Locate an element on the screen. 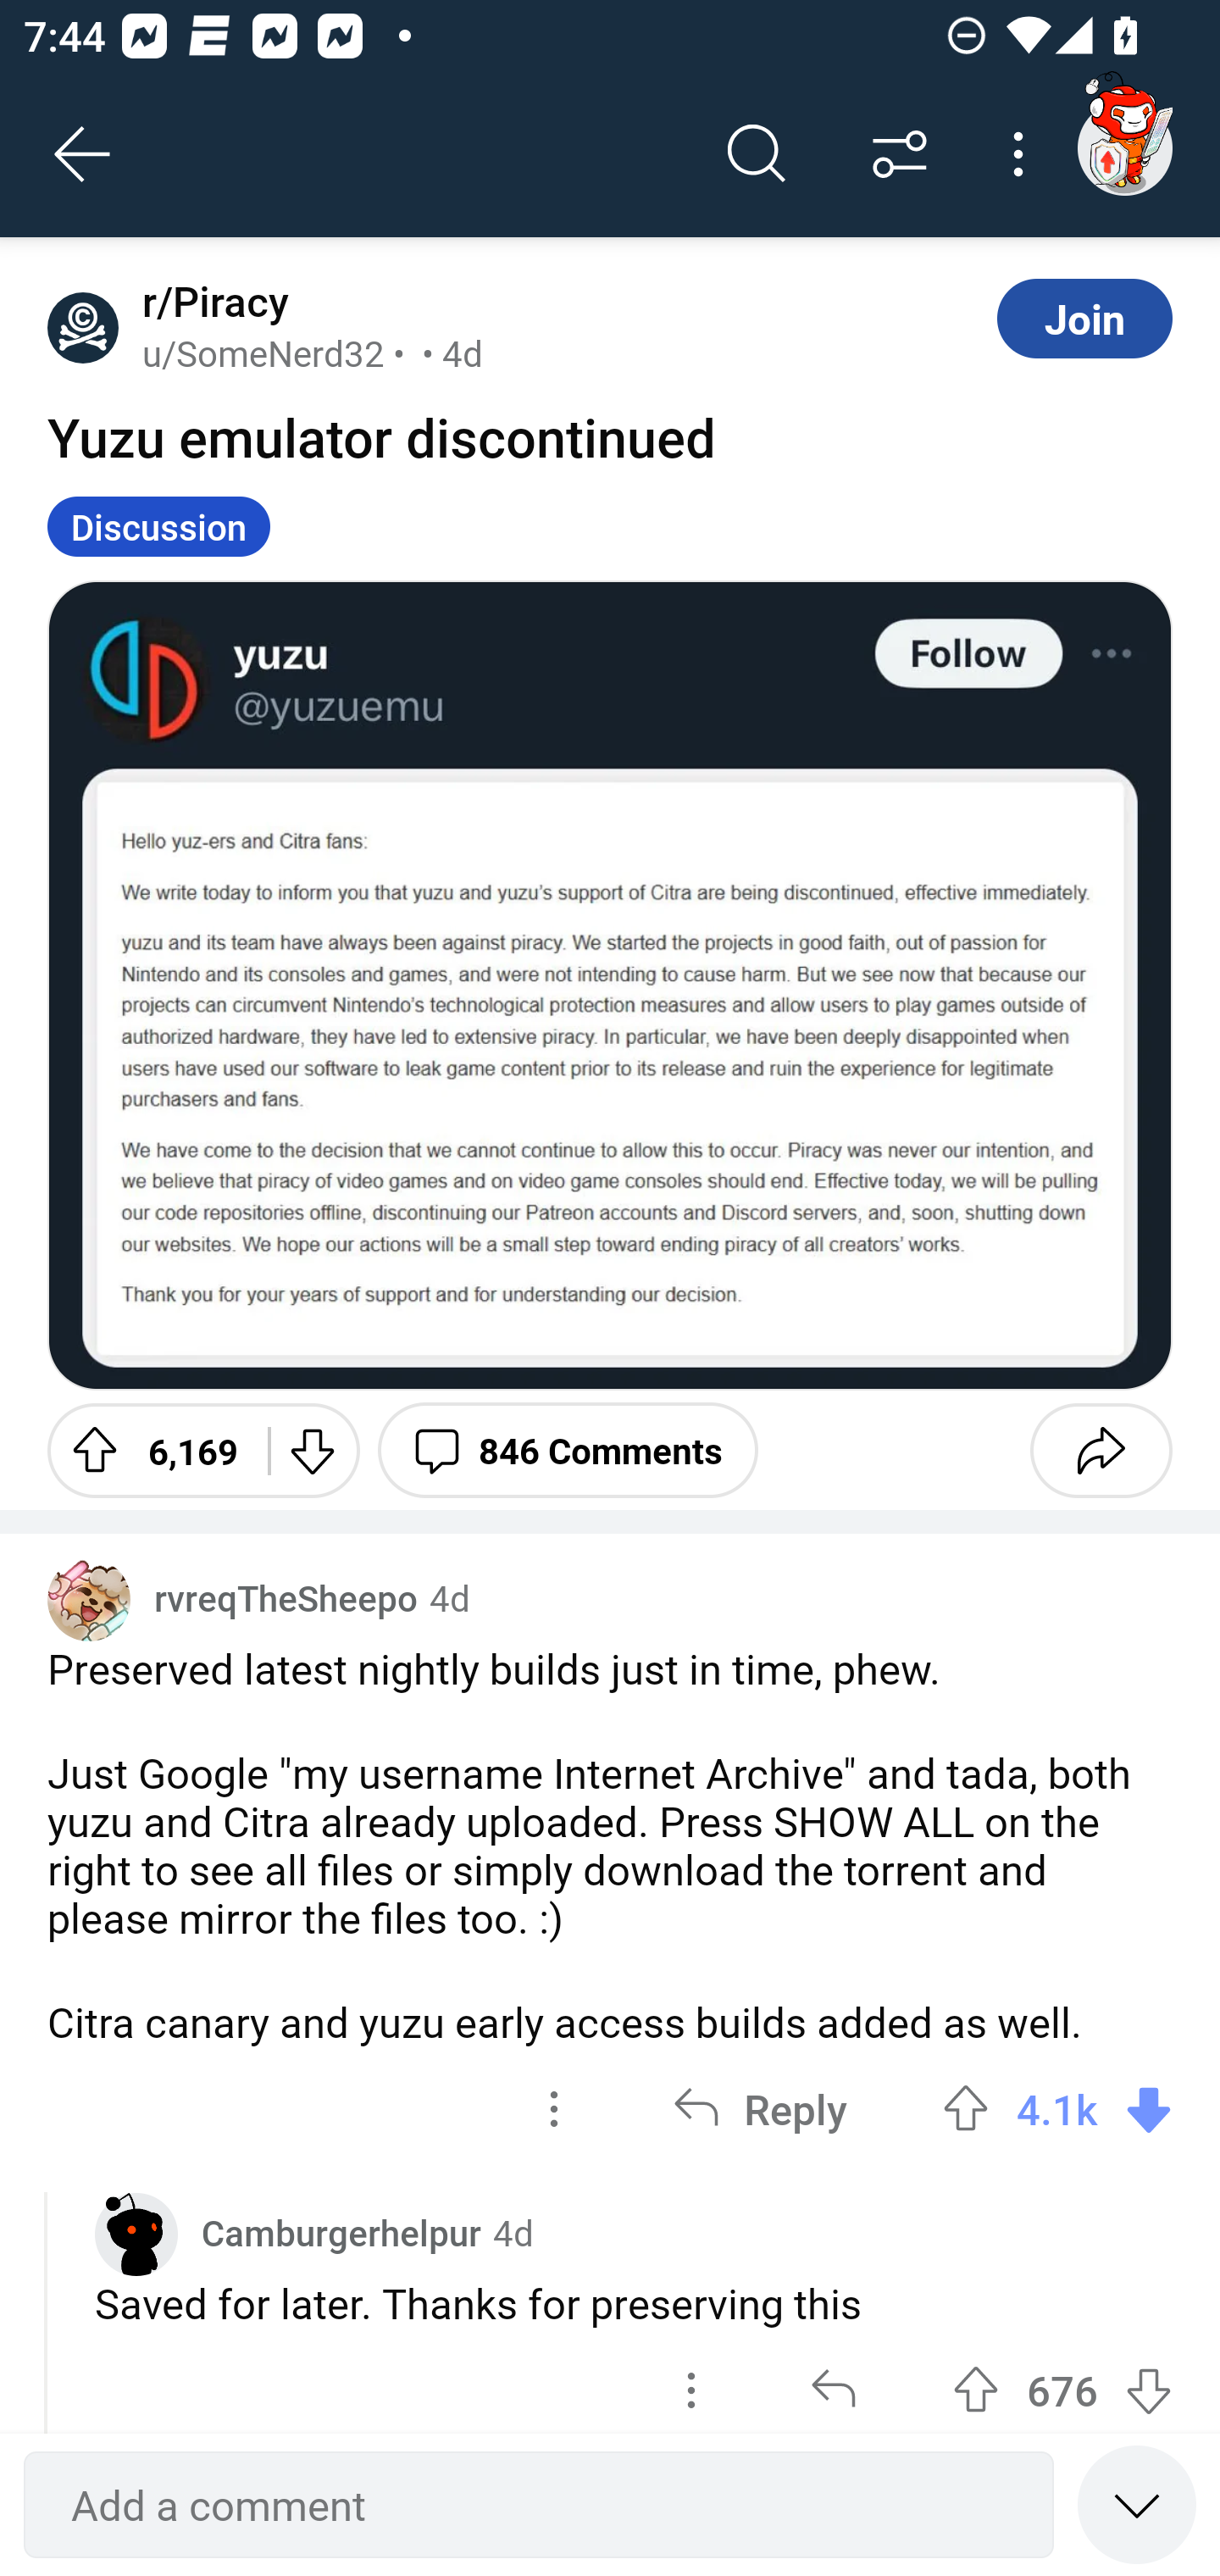 The width and height of the screenshot is (1220, 2576). r/Piracy is located at coordinates (209, 302).